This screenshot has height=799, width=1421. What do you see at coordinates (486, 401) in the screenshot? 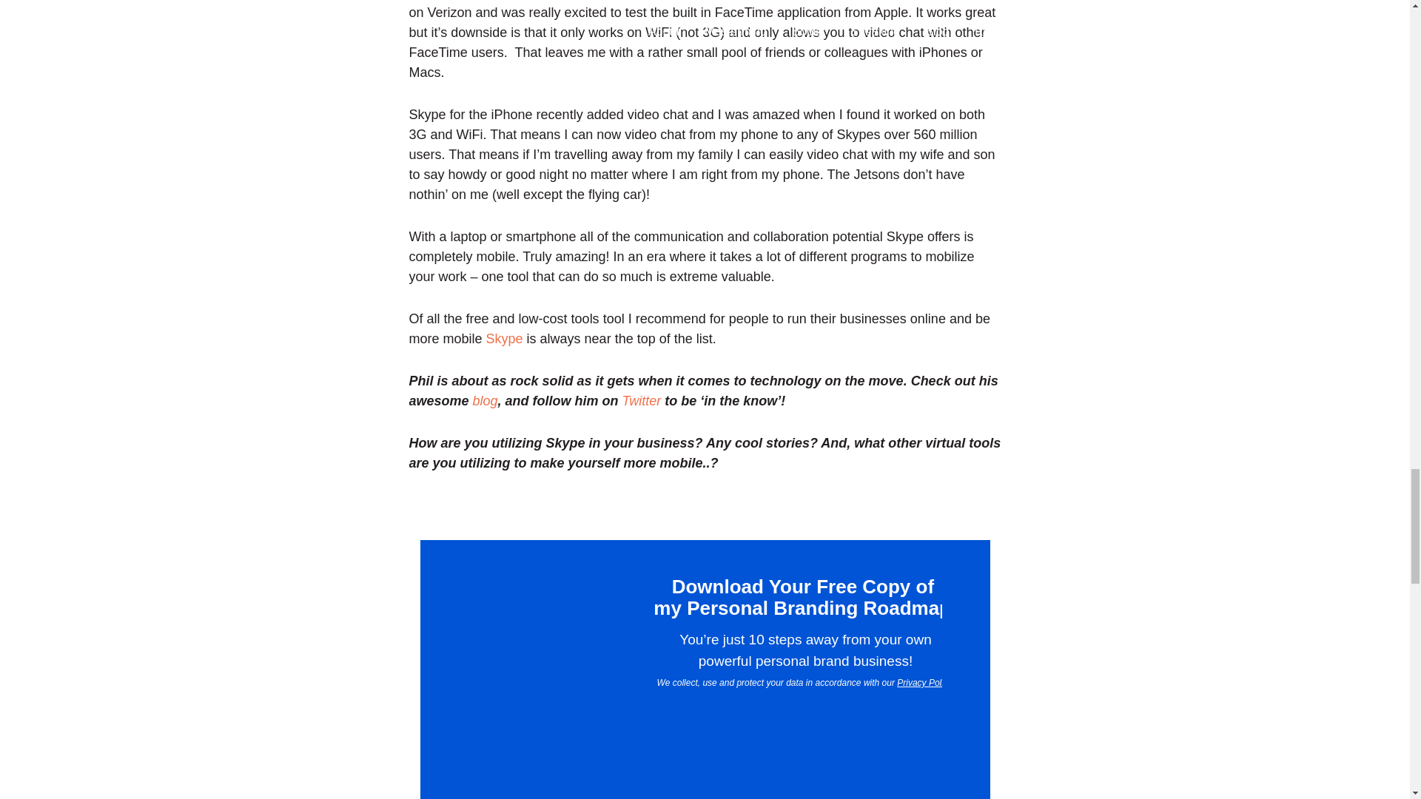
I see `blog` at bounding box center [486, 401].